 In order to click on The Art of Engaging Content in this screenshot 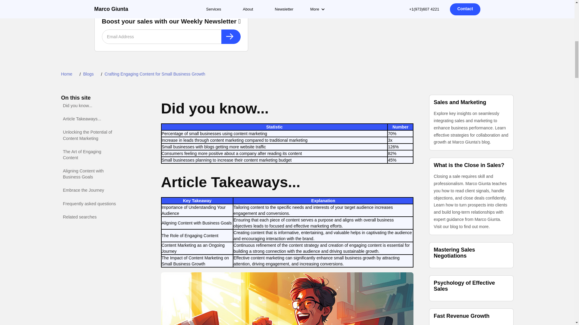, I will do `click(90, 155)`.